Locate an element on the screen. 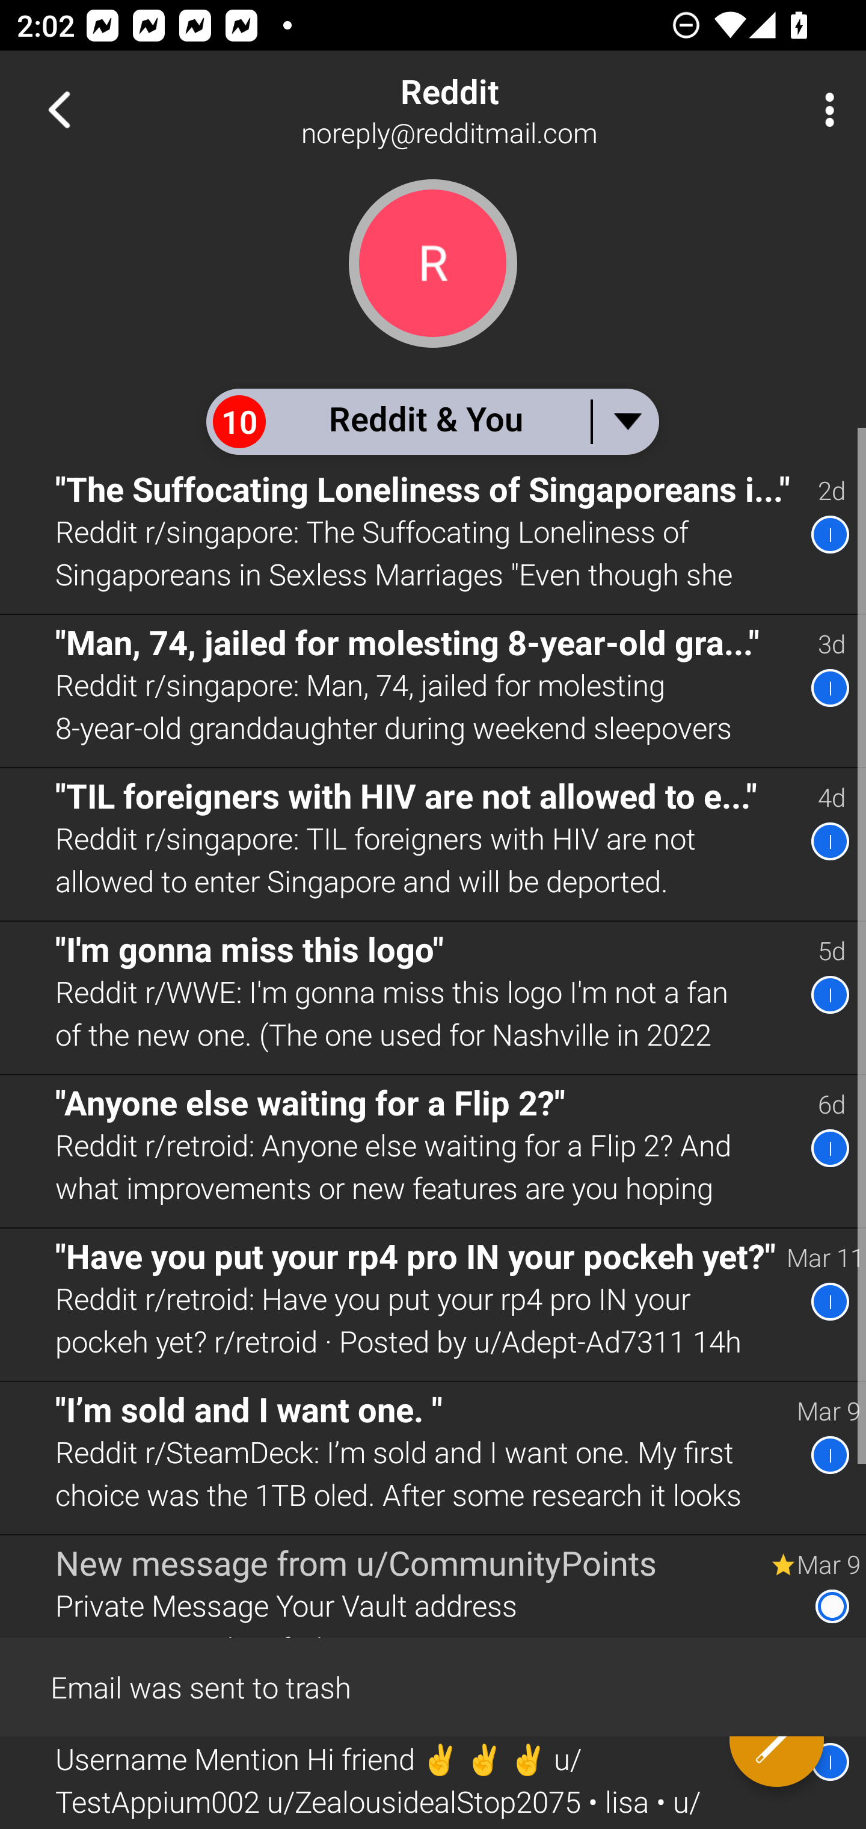 The width and height of the screenshot is (866, 1829). Email was sent to trash is located at coordinates (433, 1686).